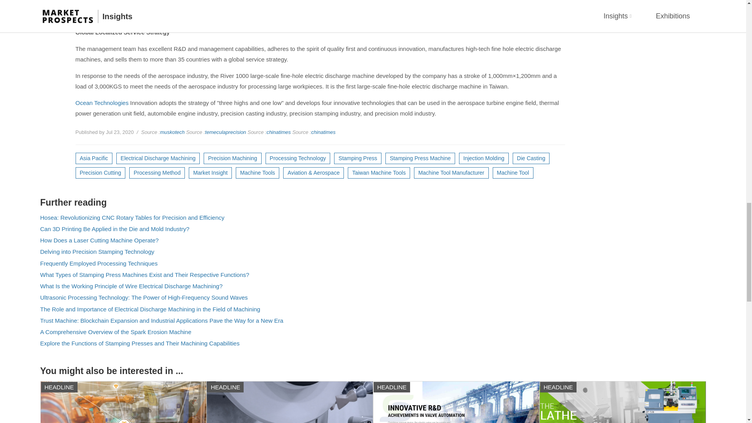  What do you see at coordinates (451, 172) in the screenshot?
I see `Machine Tool Manufacturer` at bounding box center [451, 172].